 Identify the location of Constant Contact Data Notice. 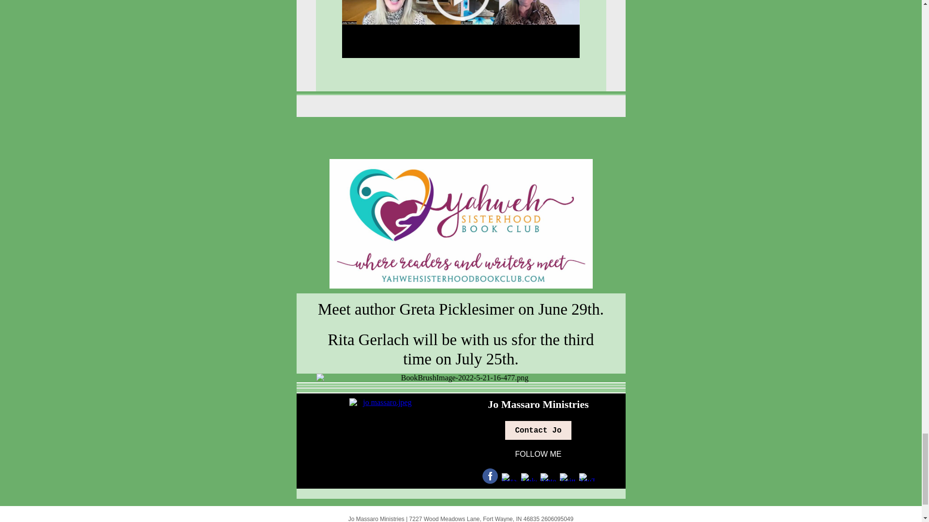
(481, 473).